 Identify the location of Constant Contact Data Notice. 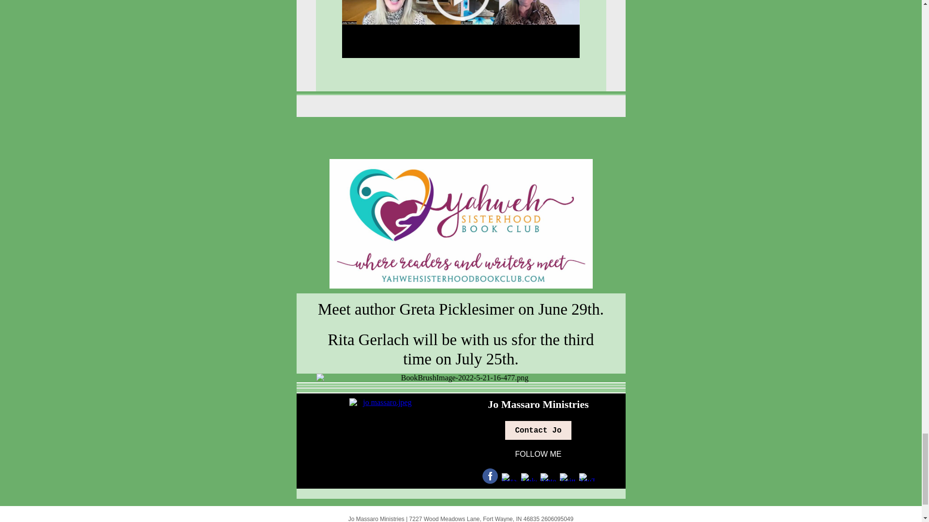
(481, 473).